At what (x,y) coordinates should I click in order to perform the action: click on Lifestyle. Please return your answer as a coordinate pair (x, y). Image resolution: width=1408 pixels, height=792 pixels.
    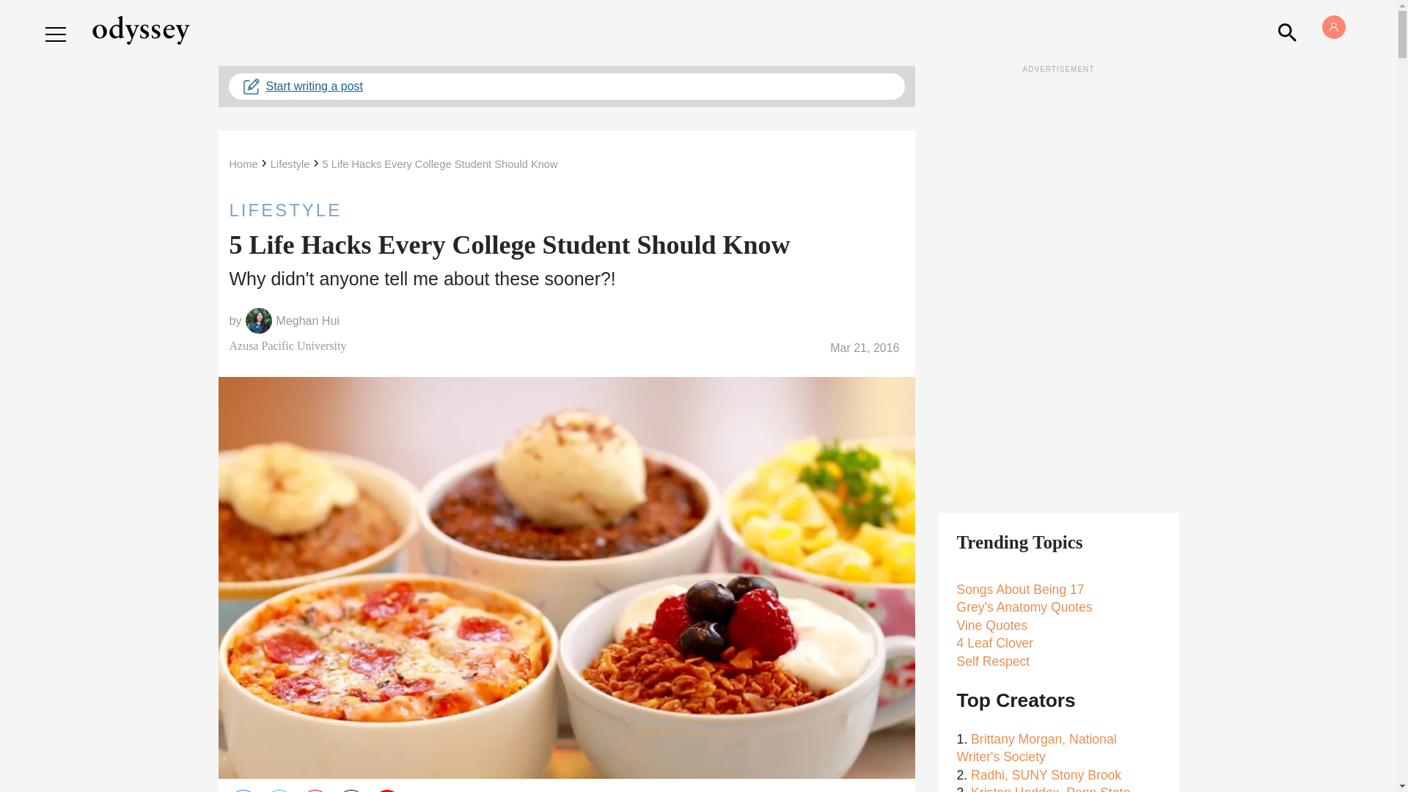
    Looking at the image, I should click on (290, 164).